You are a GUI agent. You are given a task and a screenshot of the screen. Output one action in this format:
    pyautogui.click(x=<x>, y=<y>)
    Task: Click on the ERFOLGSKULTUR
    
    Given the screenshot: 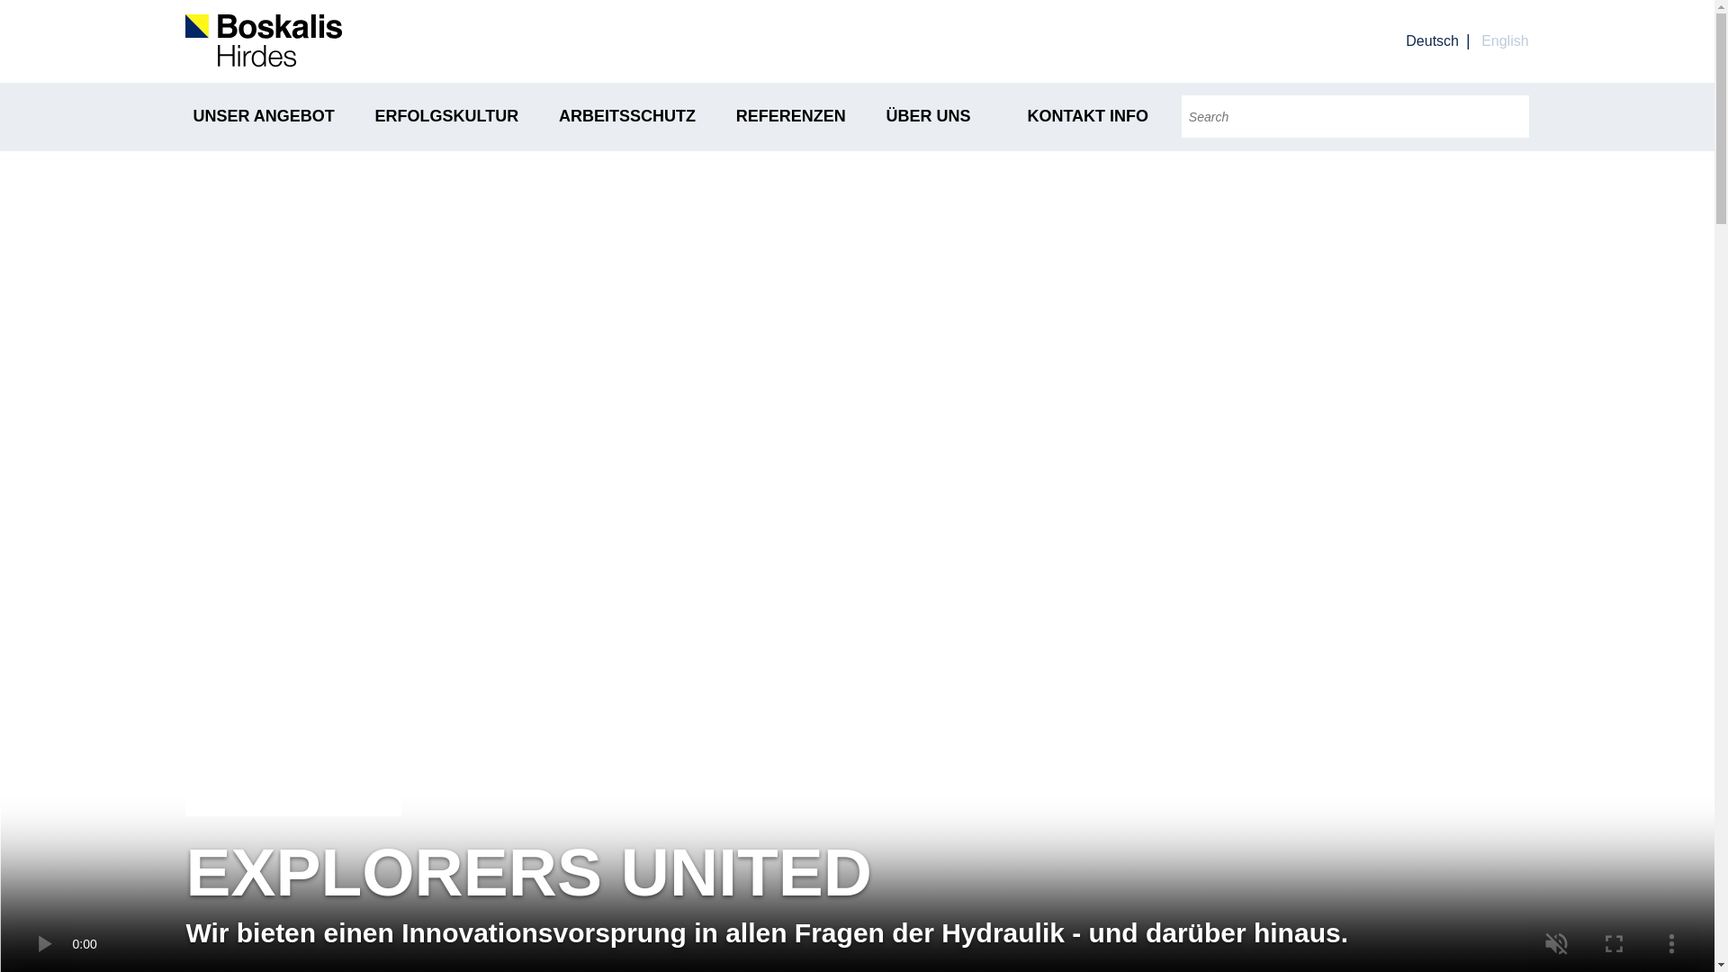 What is the action you would take?
    pyautogui.click(x=446, y=117)
    